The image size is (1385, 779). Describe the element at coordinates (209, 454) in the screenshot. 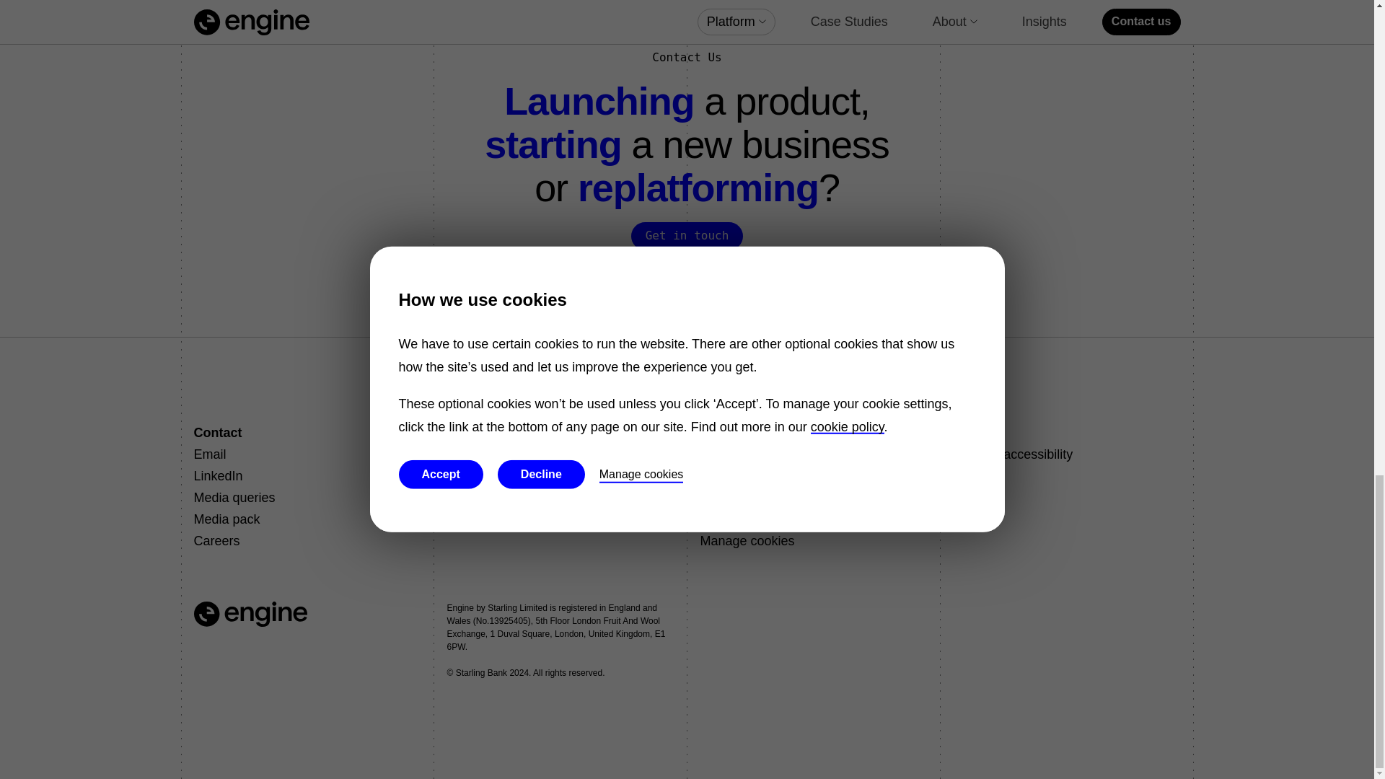

I see `Email` at that location.